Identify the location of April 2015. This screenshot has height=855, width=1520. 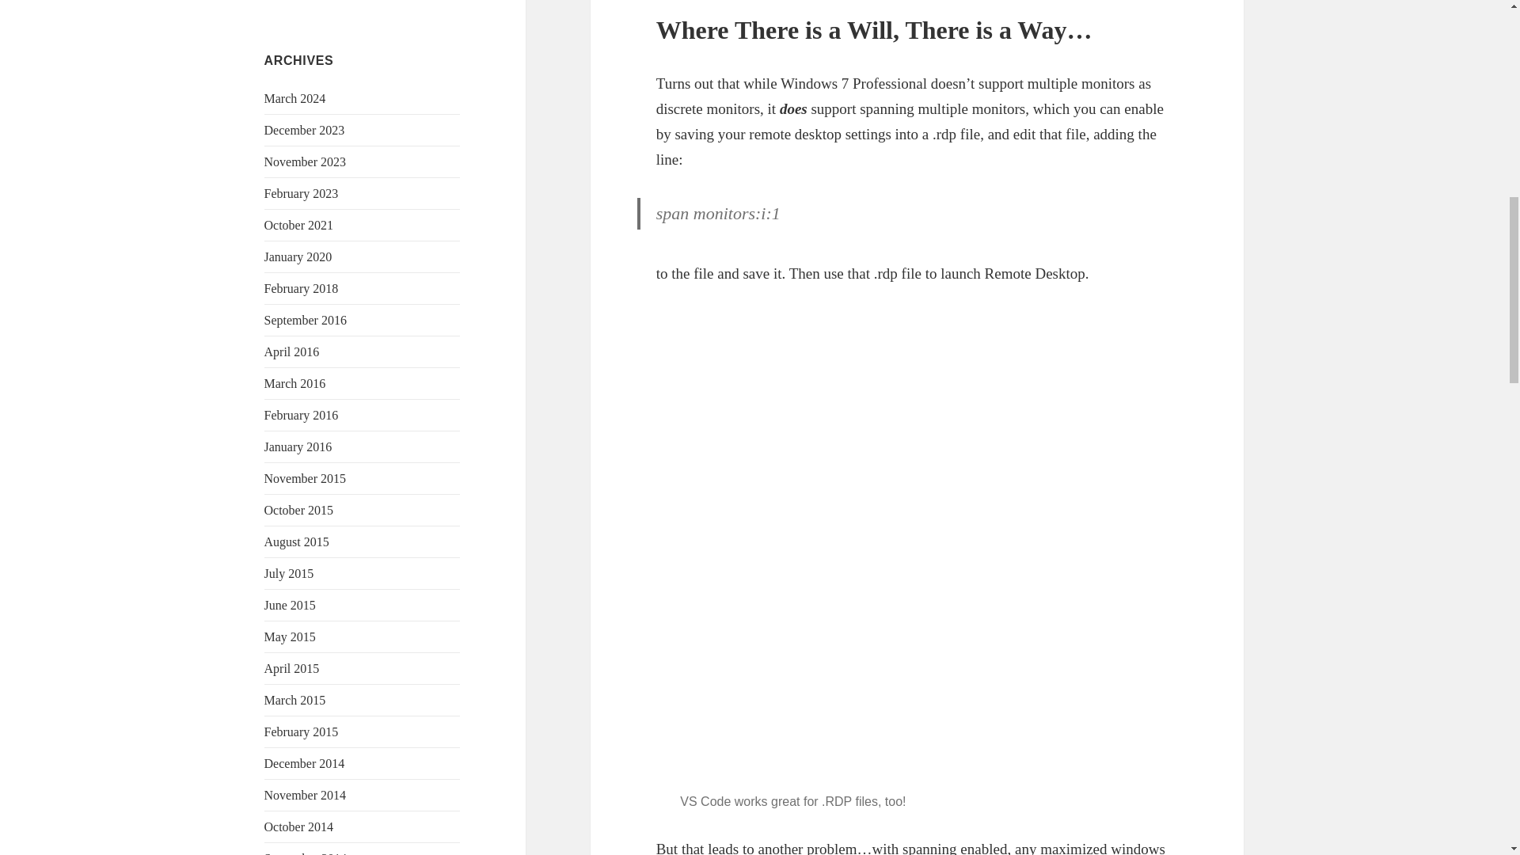
(291, 668).